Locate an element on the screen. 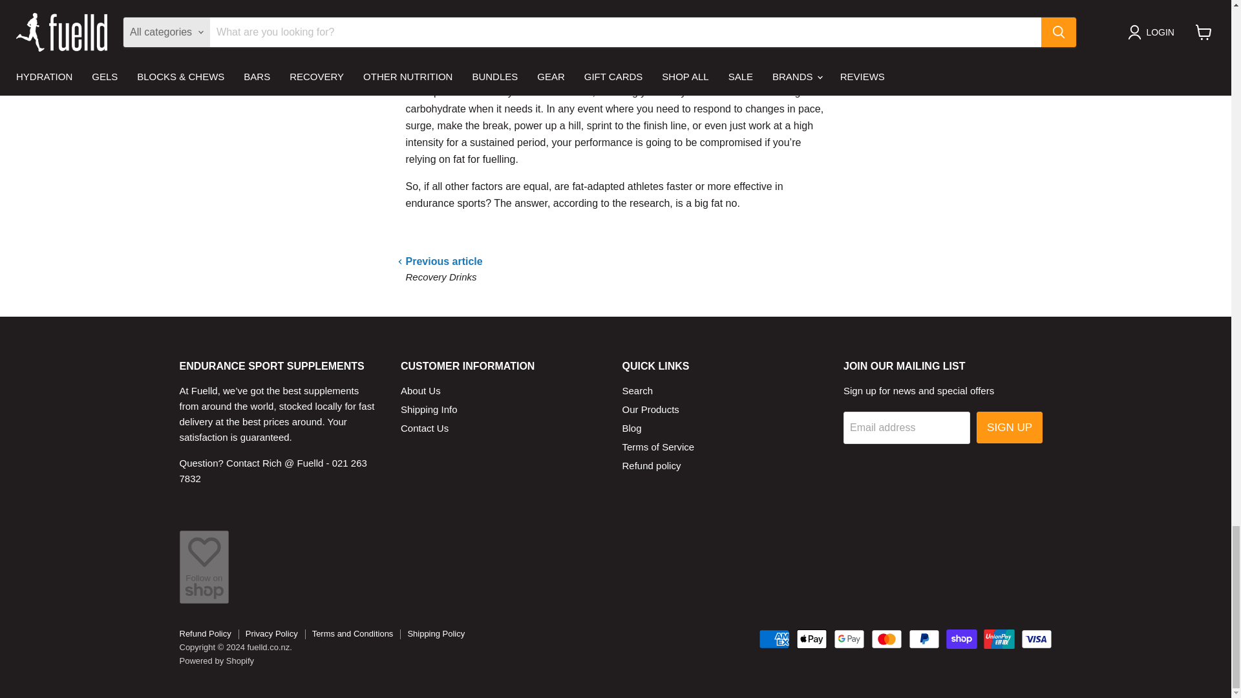  Visa is located at coordinates (1037, 639).